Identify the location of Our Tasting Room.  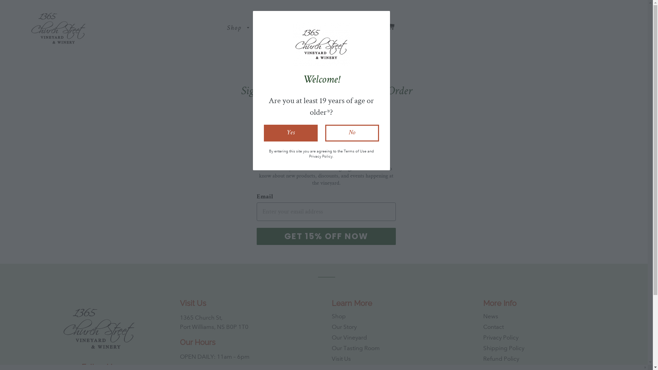
(356, 348).